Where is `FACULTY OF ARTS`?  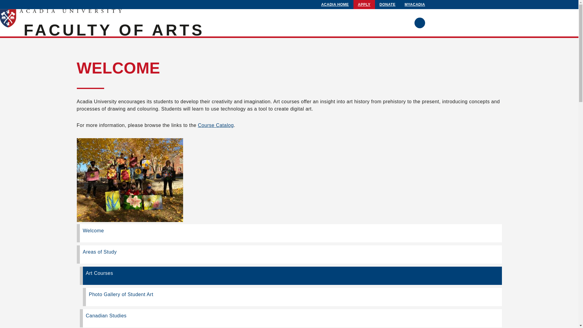
FACULTY OF ARTS is located at coordinates (114, 30).